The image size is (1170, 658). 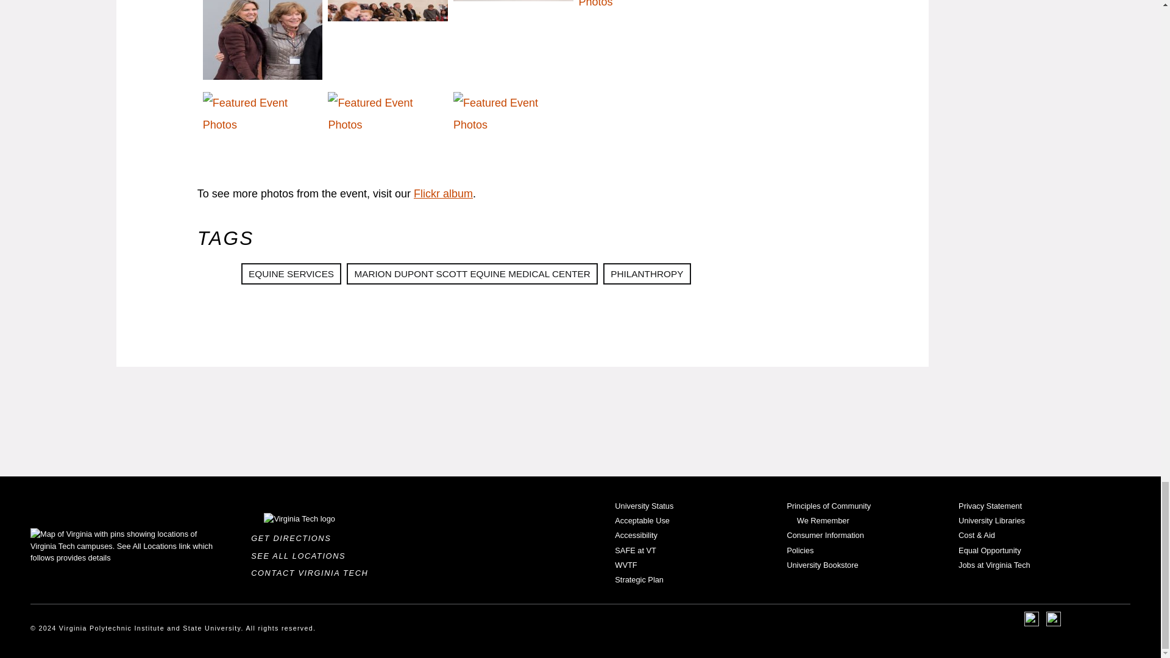 What do you see at coordinates (511, 43) in the screenshot?
I see `Featured Event Photos: ` at bounding box center [511, 43].